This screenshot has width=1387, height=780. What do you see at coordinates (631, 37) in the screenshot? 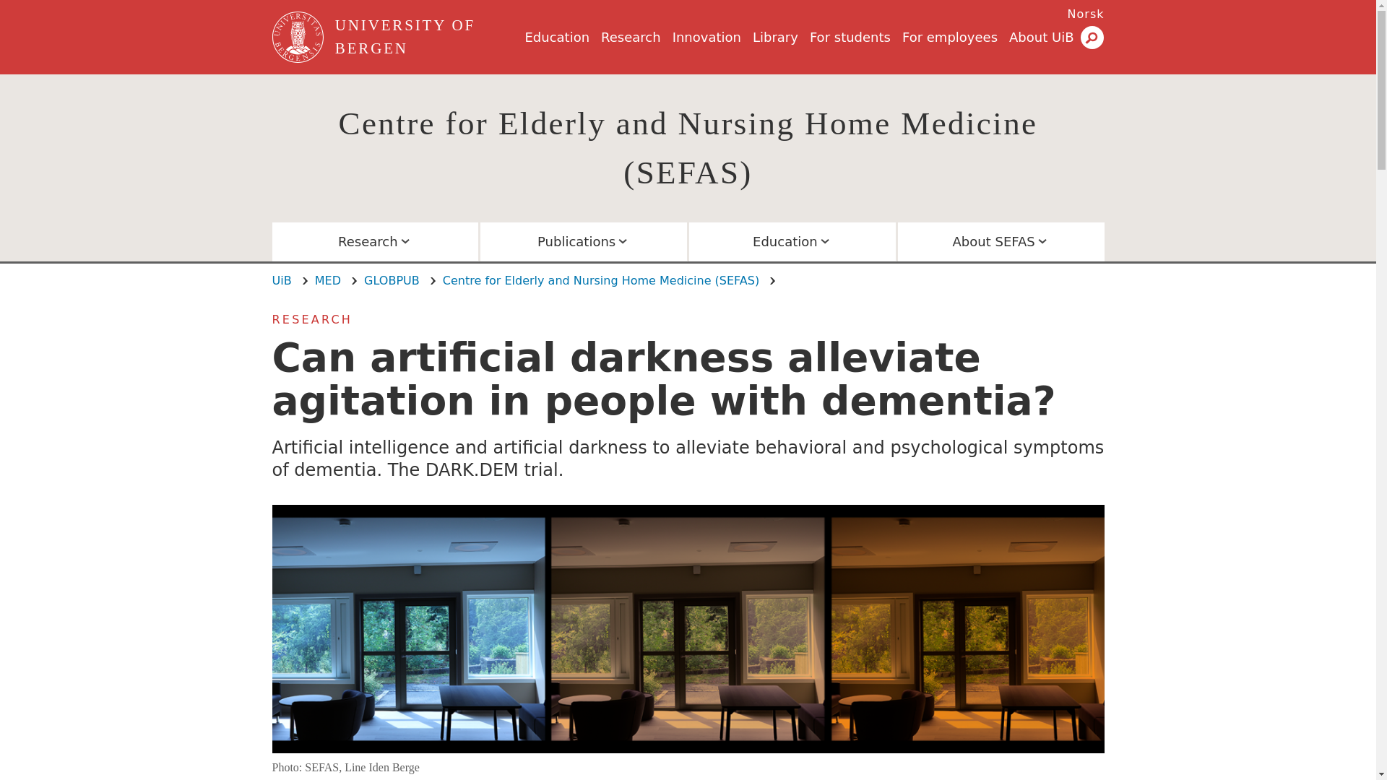
I see `Research` at bounding box center [631, 37].